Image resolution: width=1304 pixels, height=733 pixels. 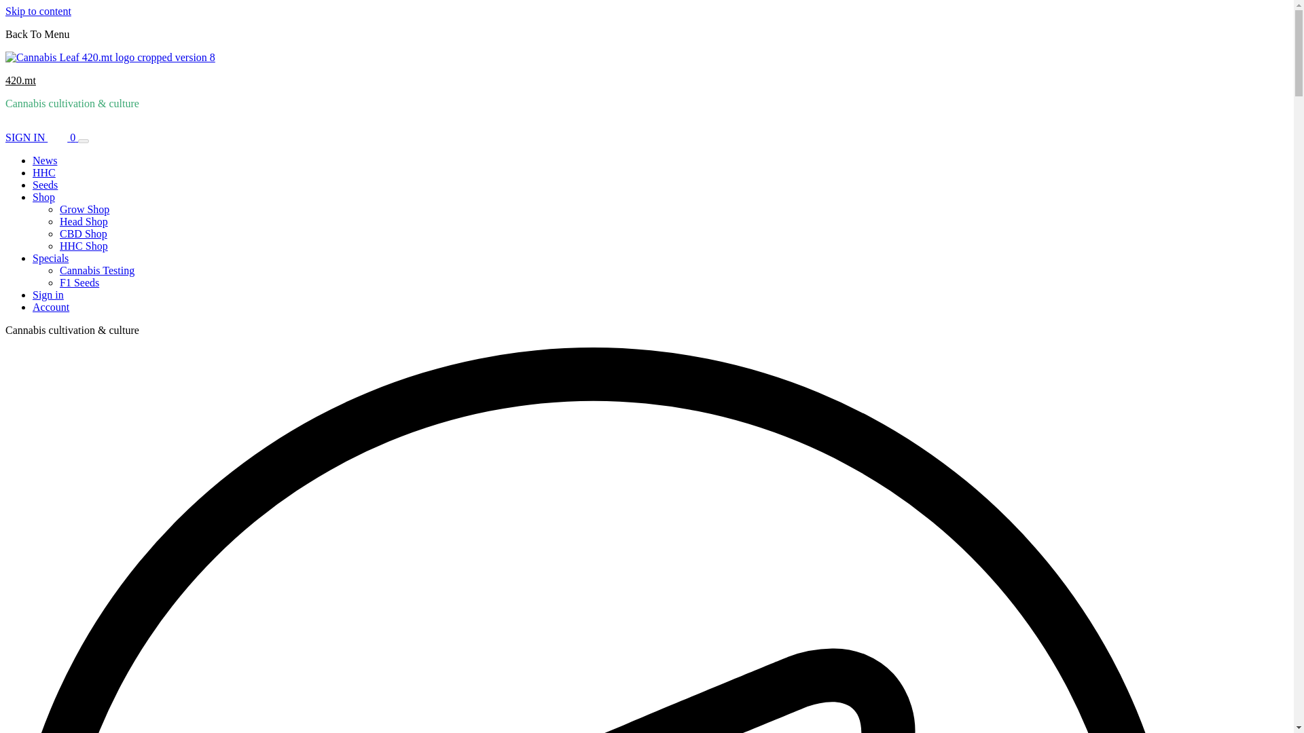 What do you see at coordinates (45, 160) in the screenshot?
I see `News` at bounding box center [45, 160].